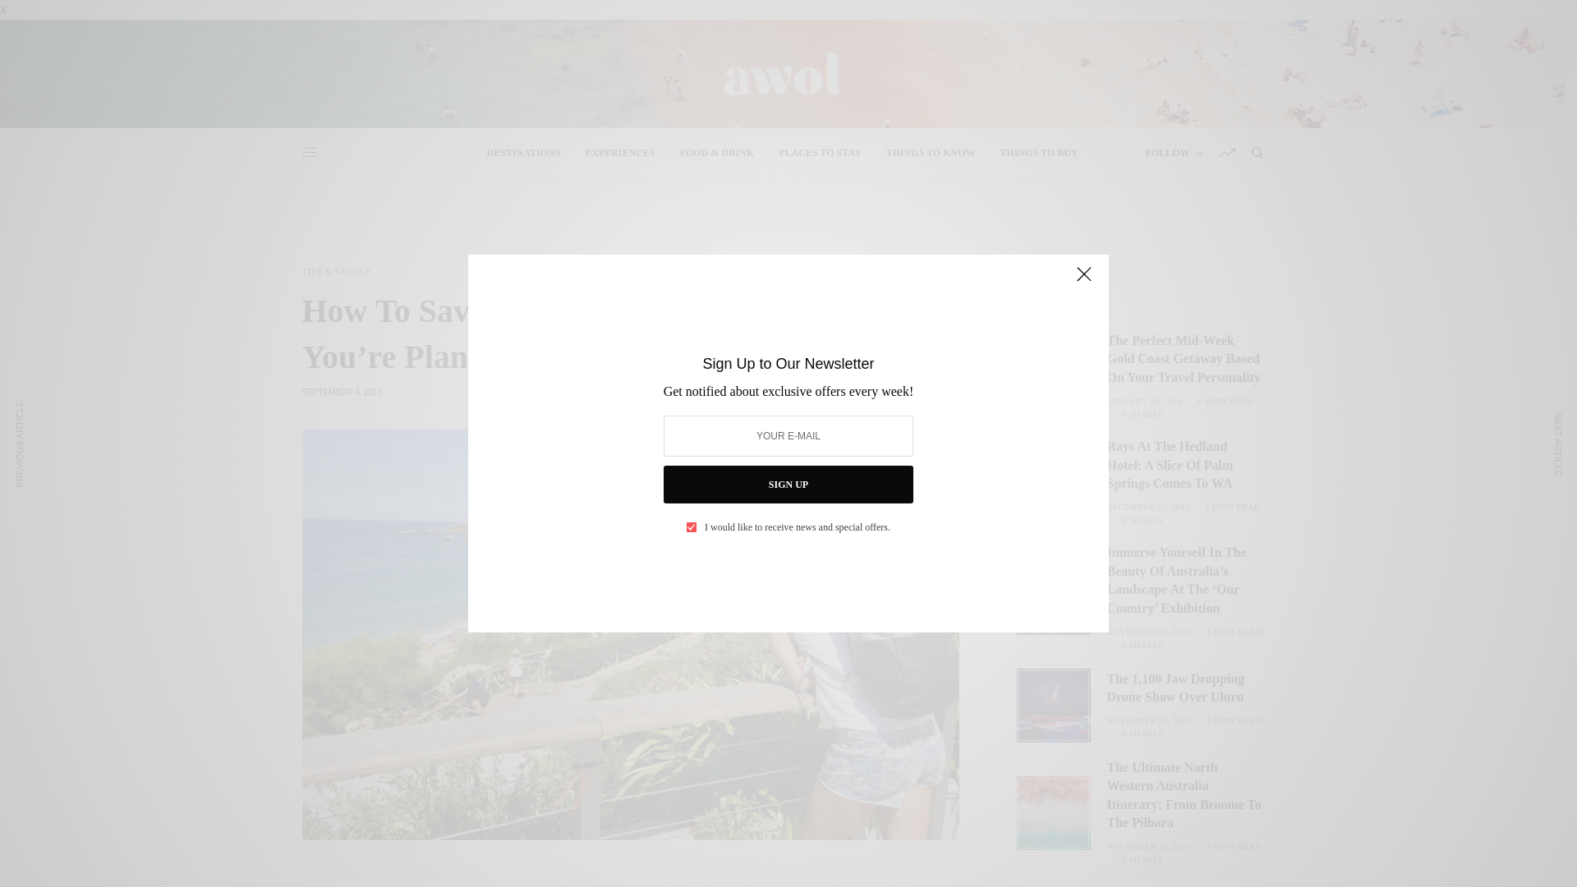 The image size is (1577, 887). What do you see at coordinates (781, 74) in the screenshot?
I see `AWOL` at bounding box center [781, 74].